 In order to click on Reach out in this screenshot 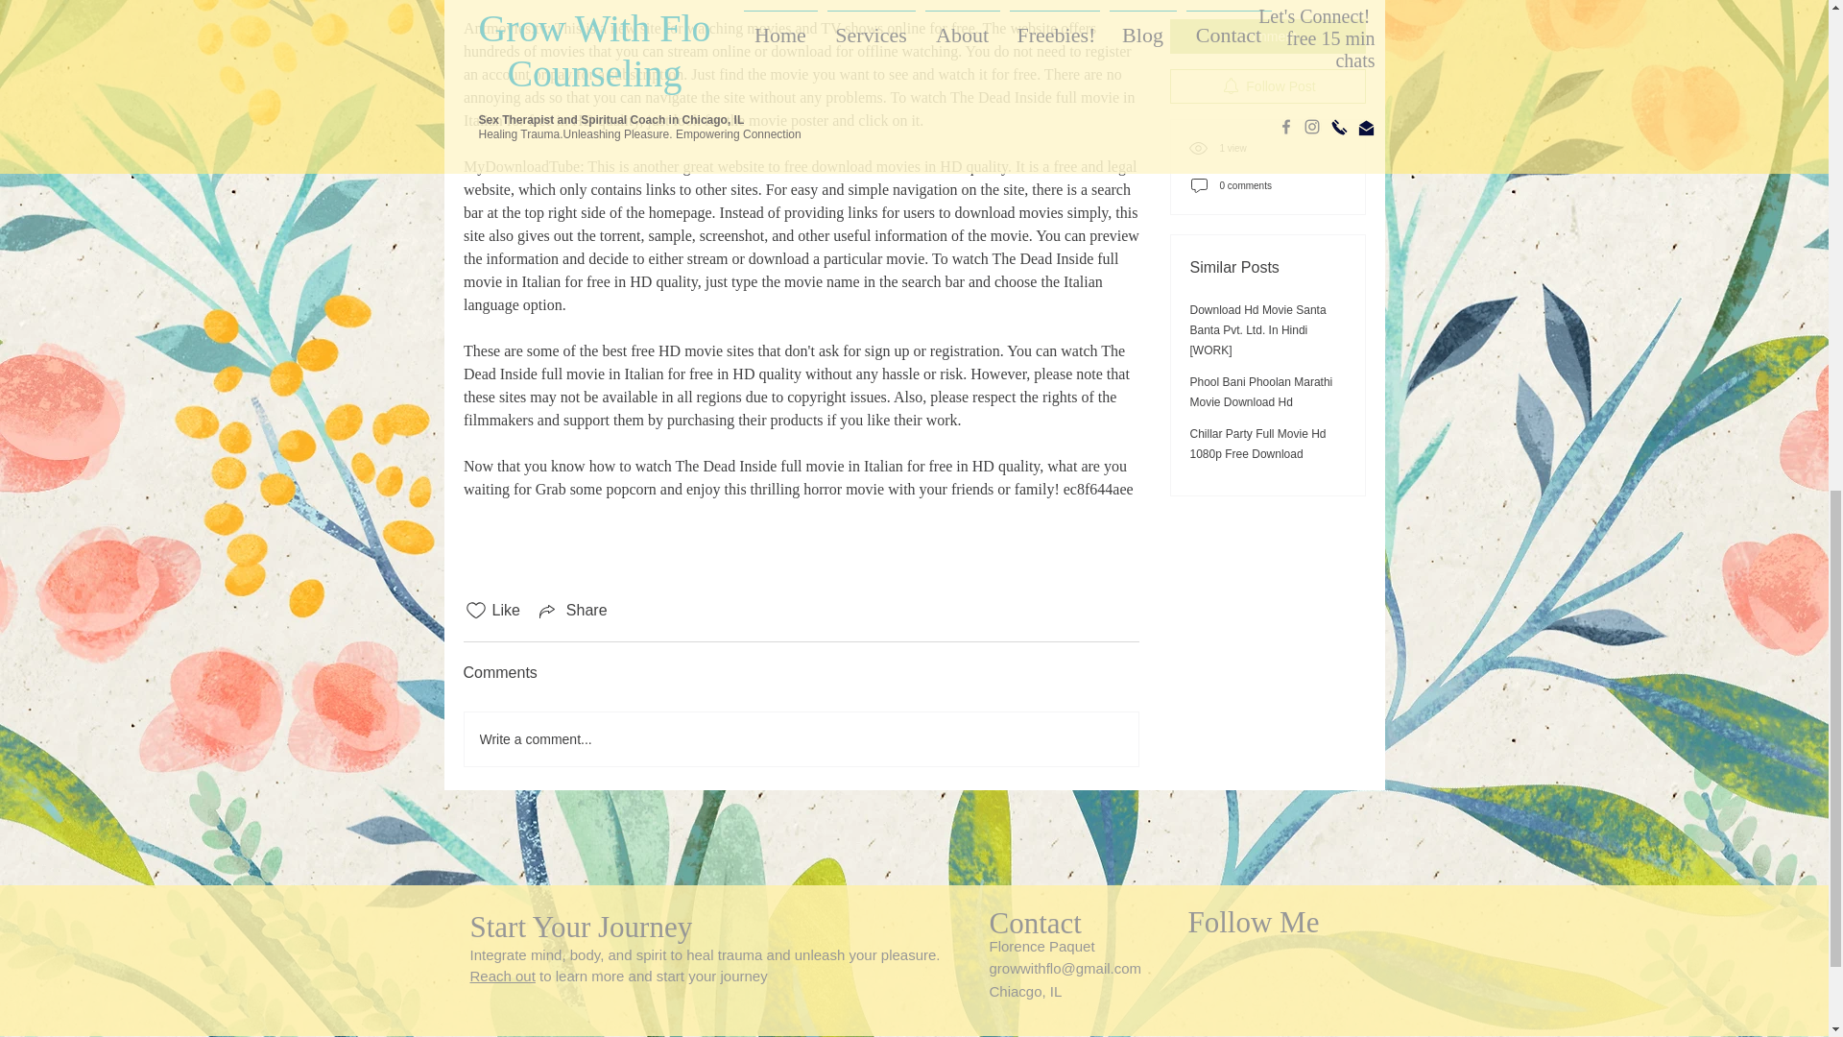, I will do `click(503, 976)`.